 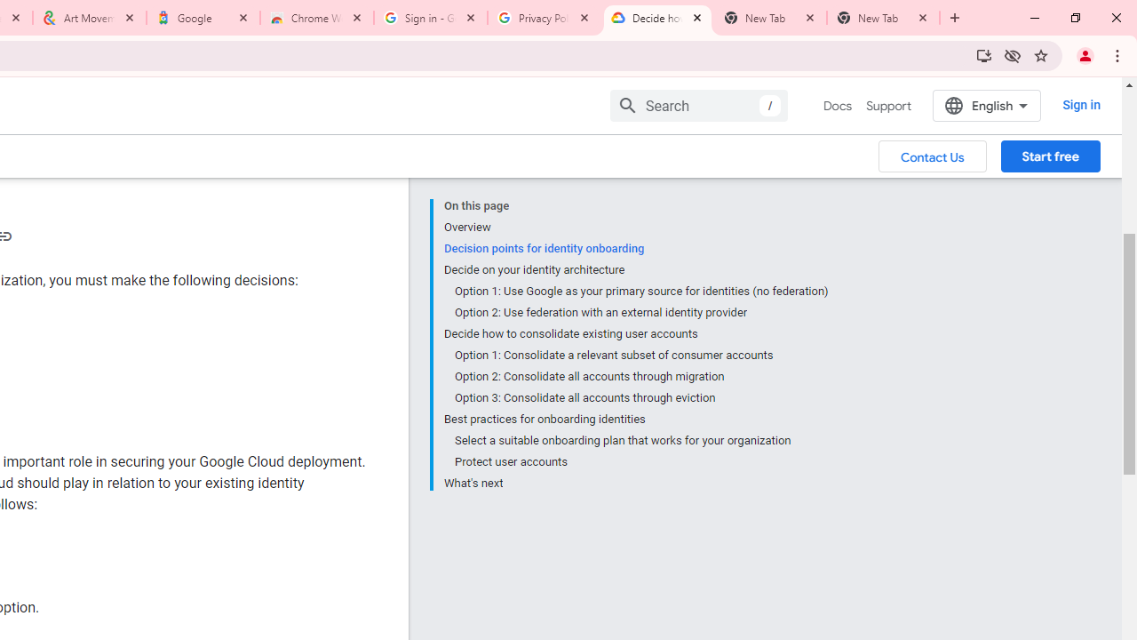 I want to click on Sign in - Google Accounts, so click(x=431, y=18).